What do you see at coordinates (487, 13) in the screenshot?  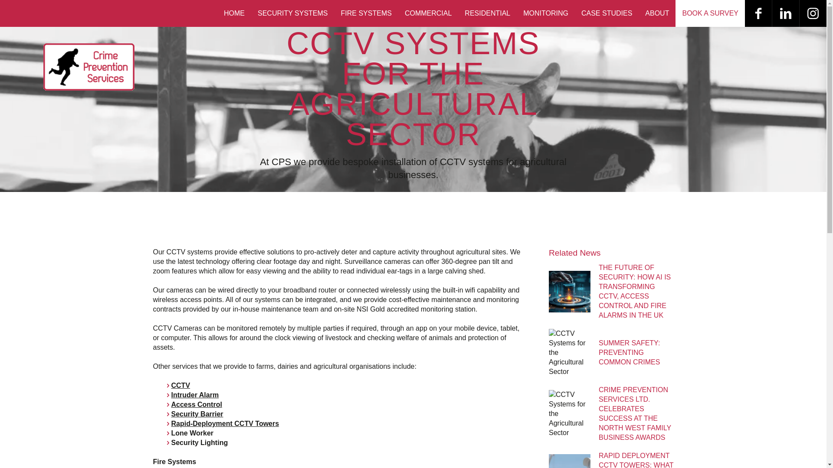 I see `RESIDENTIAL` at bounding box center [487, 13].